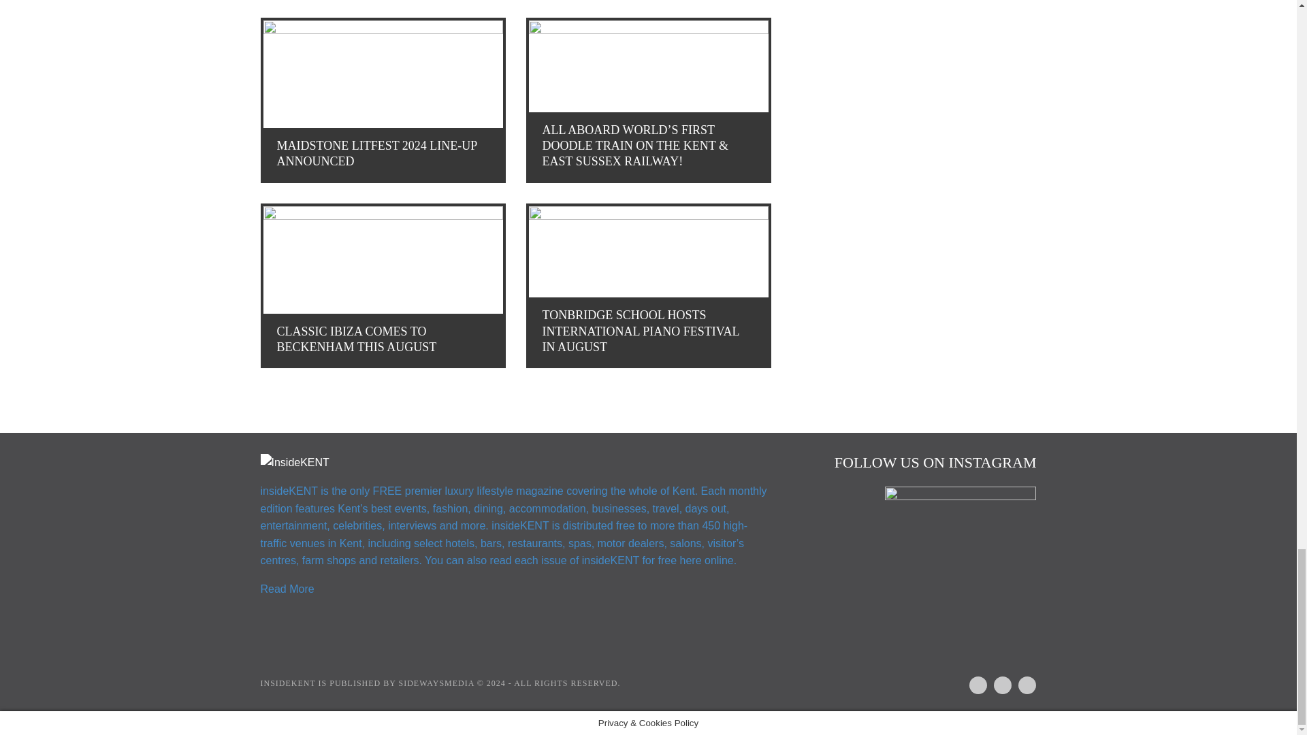 The height and width of the screenshot is (735, 1307). I want to click on MAIDSTONE LITFEST 2024 LINE-UP ANNOUNCED, so click(382, 100).